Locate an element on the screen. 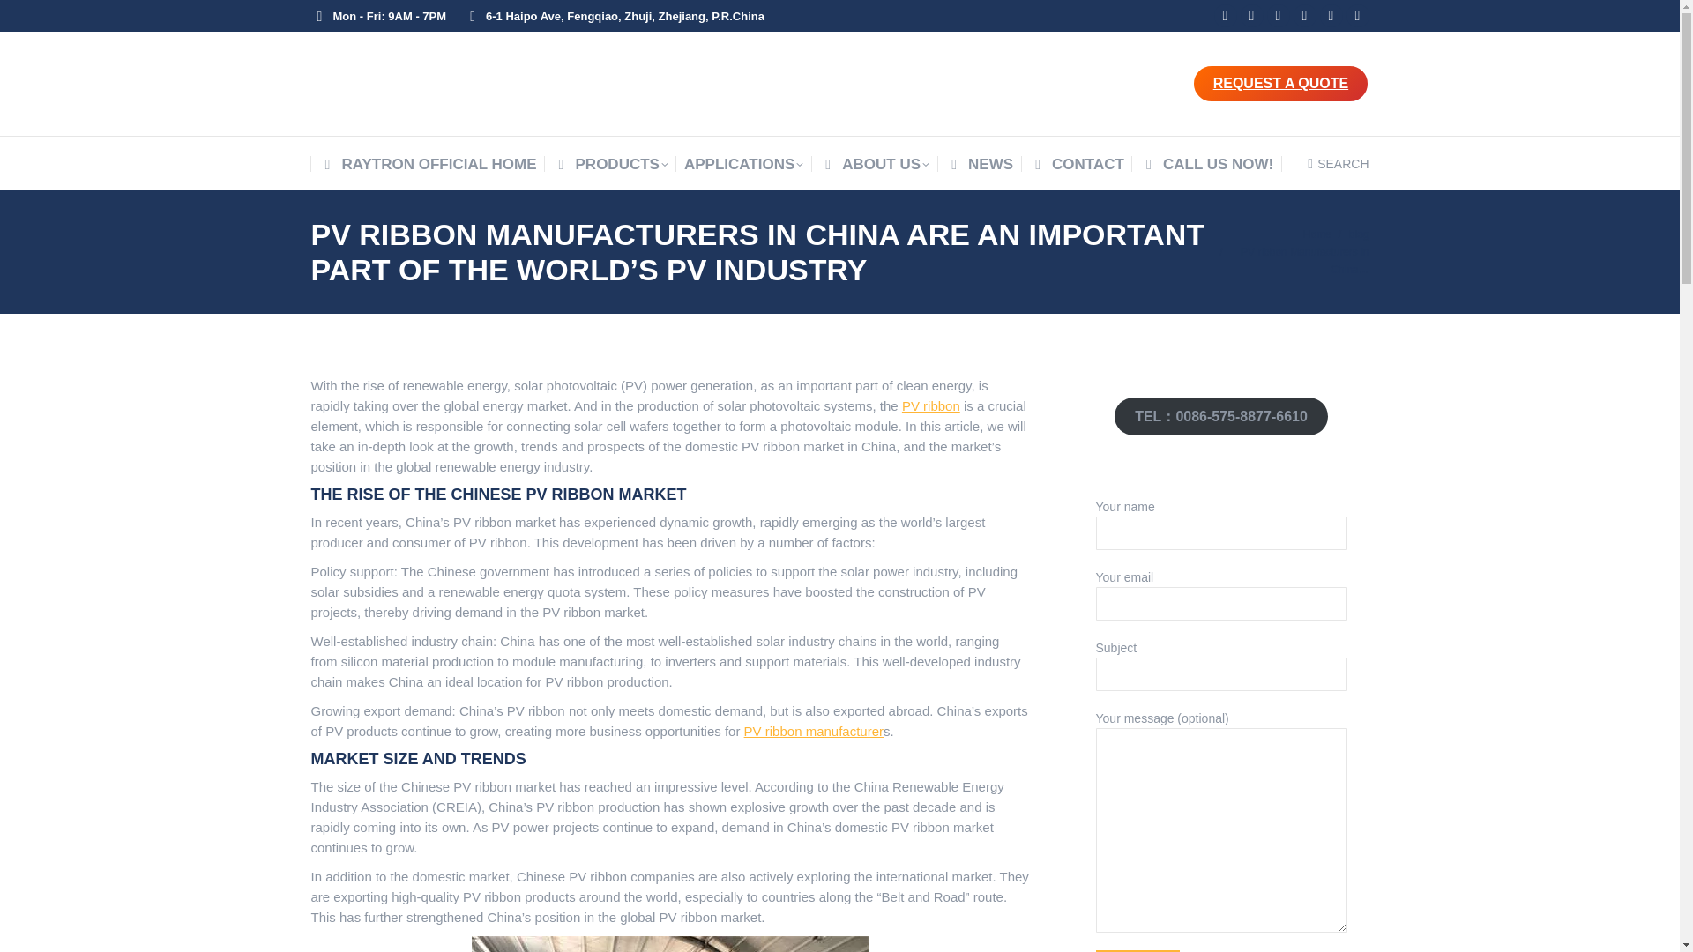 This screenshot has height=952, width=1693. X page opens in new window is located at coordinates (1279, 16).